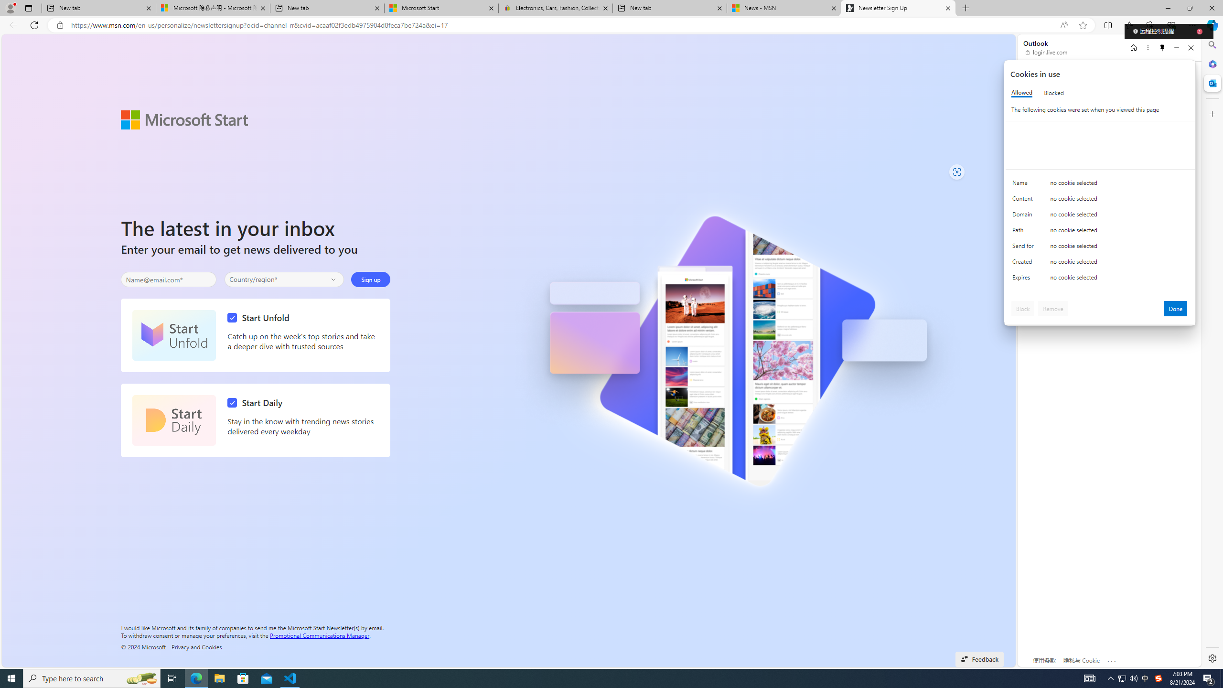  I want to click on Name, so click(1025, 185).